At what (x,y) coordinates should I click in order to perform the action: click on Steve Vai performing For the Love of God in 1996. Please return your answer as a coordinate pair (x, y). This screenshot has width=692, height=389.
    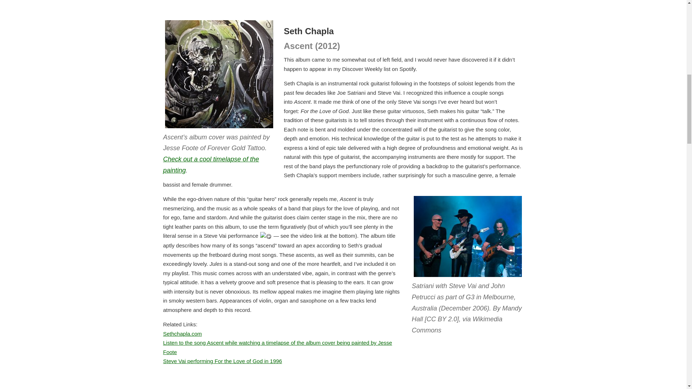
    Looking at the image, I should click on (222, 361).